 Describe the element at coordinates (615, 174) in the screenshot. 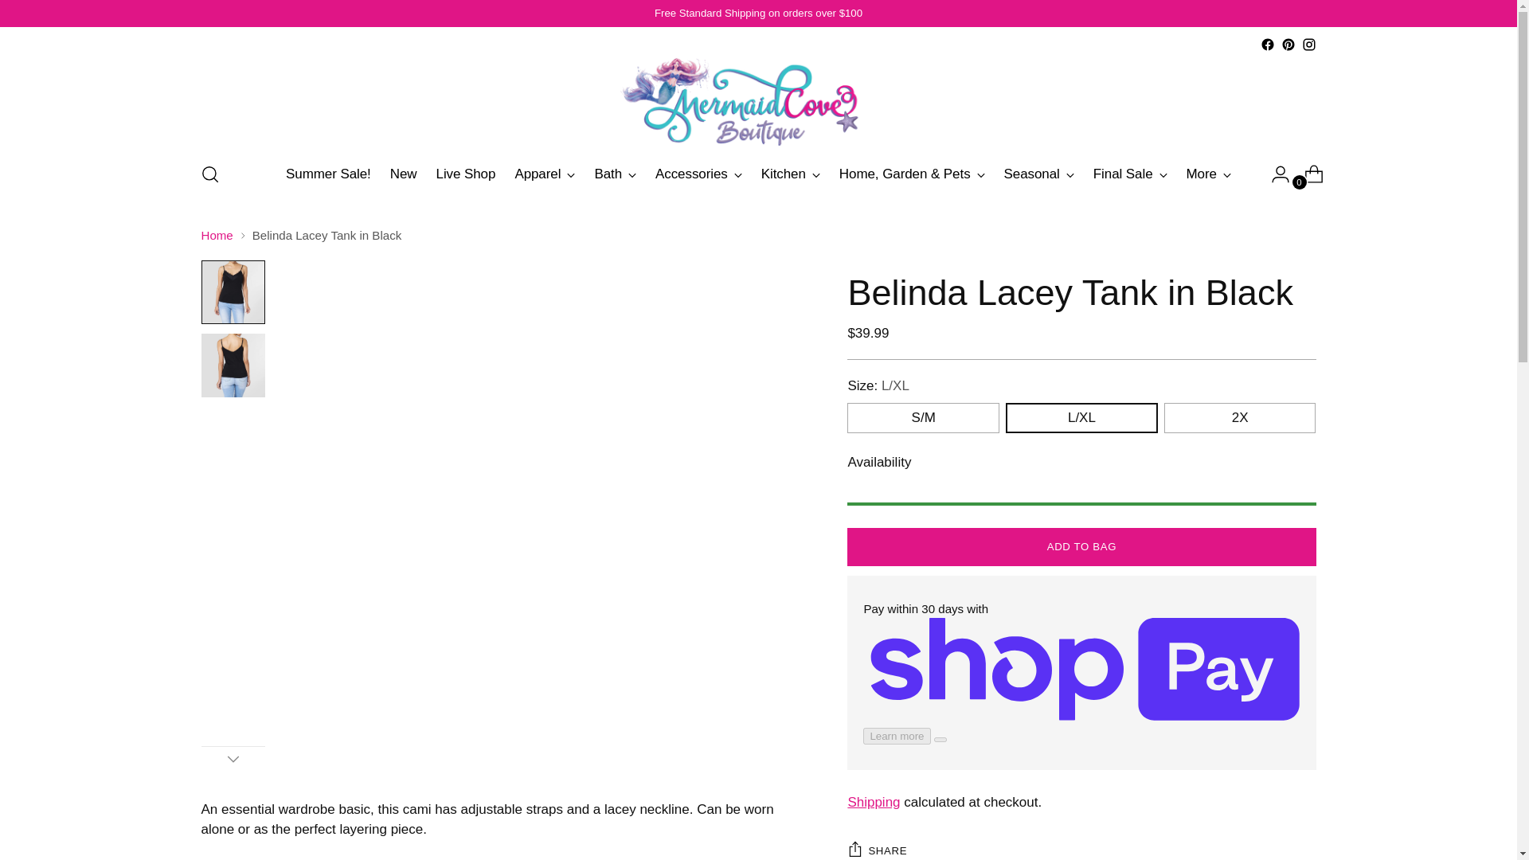

I see `Bath` at that location.